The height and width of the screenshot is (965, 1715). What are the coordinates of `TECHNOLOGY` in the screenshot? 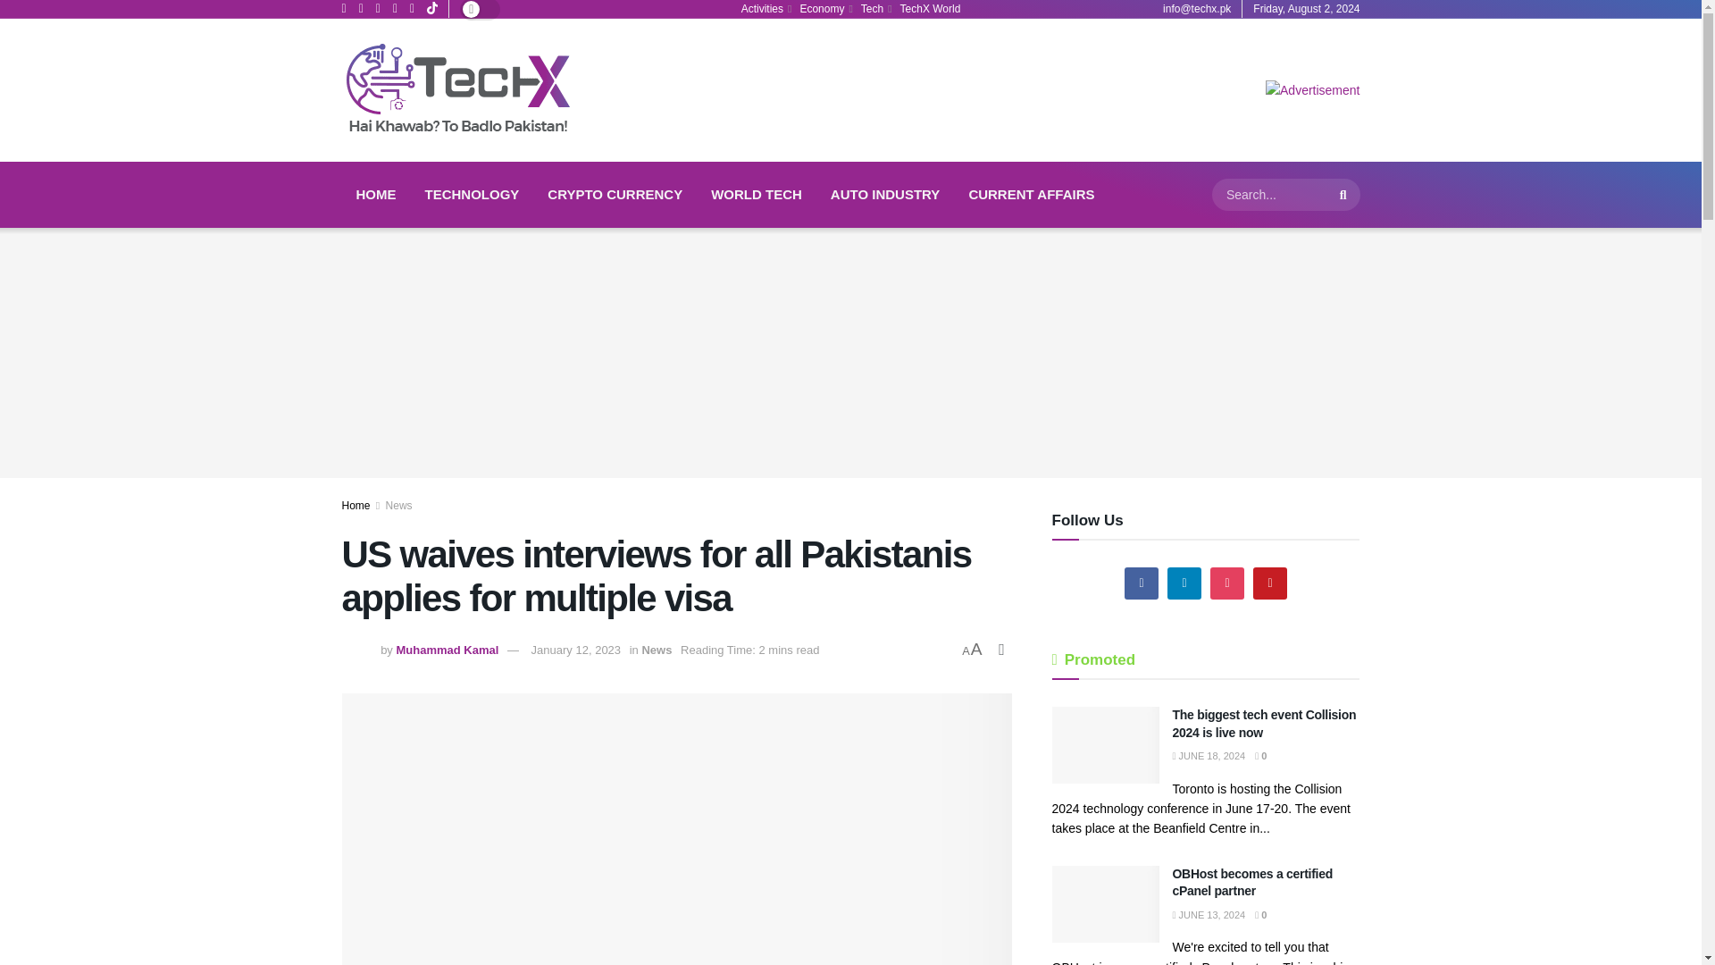 It's located at (472, 195).